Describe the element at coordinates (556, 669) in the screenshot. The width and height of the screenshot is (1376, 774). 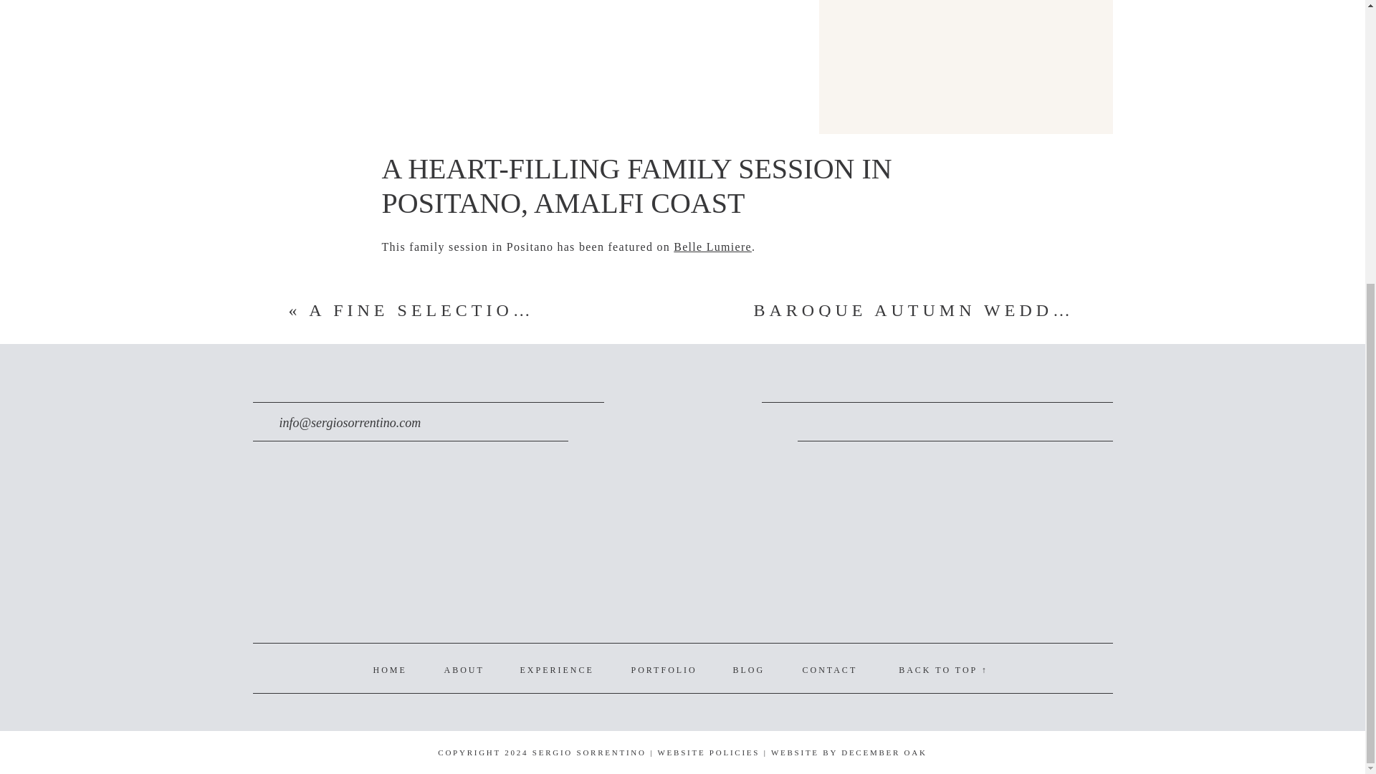
I see `EXPERIENCE` at that location.